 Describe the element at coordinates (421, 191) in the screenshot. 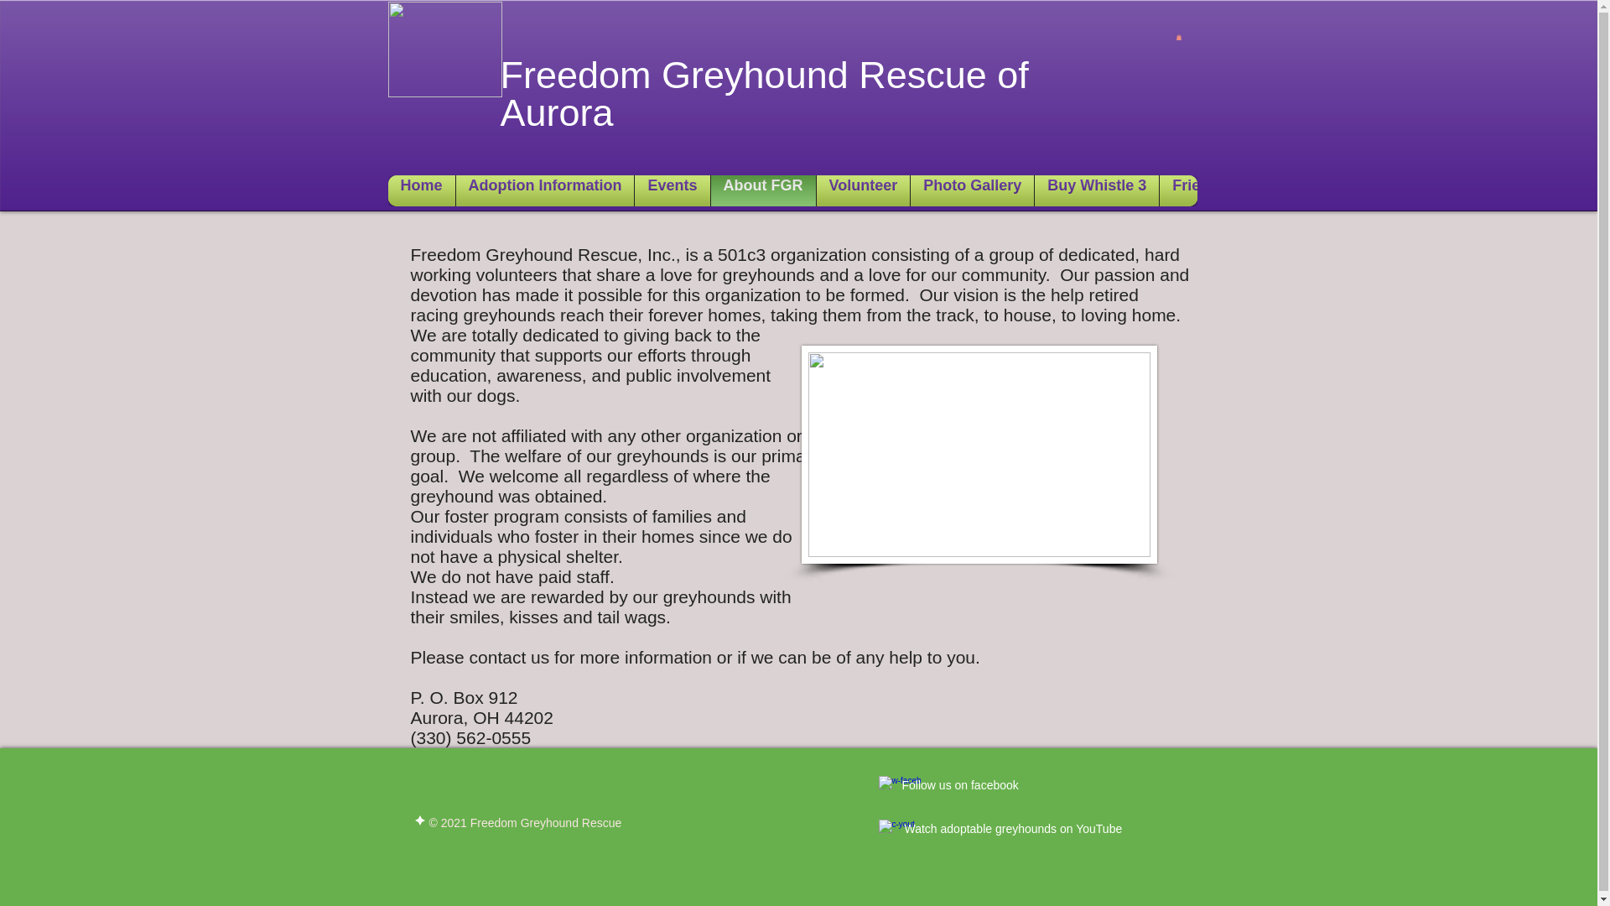

I see `Home` at that location.